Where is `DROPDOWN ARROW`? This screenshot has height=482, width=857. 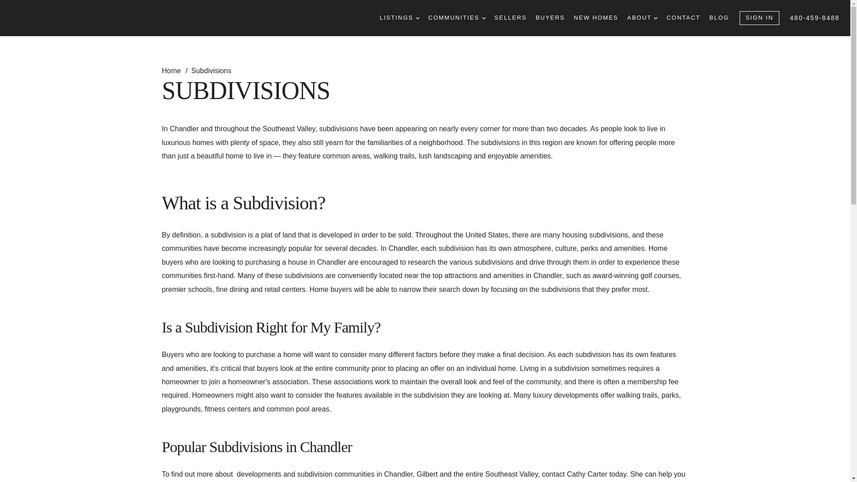 DROPDOWN ARROW is located at coordinates (655, 18).